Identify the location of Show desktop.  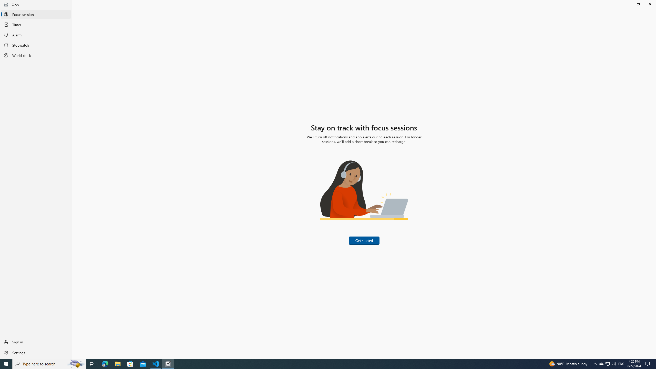
(648, 364).